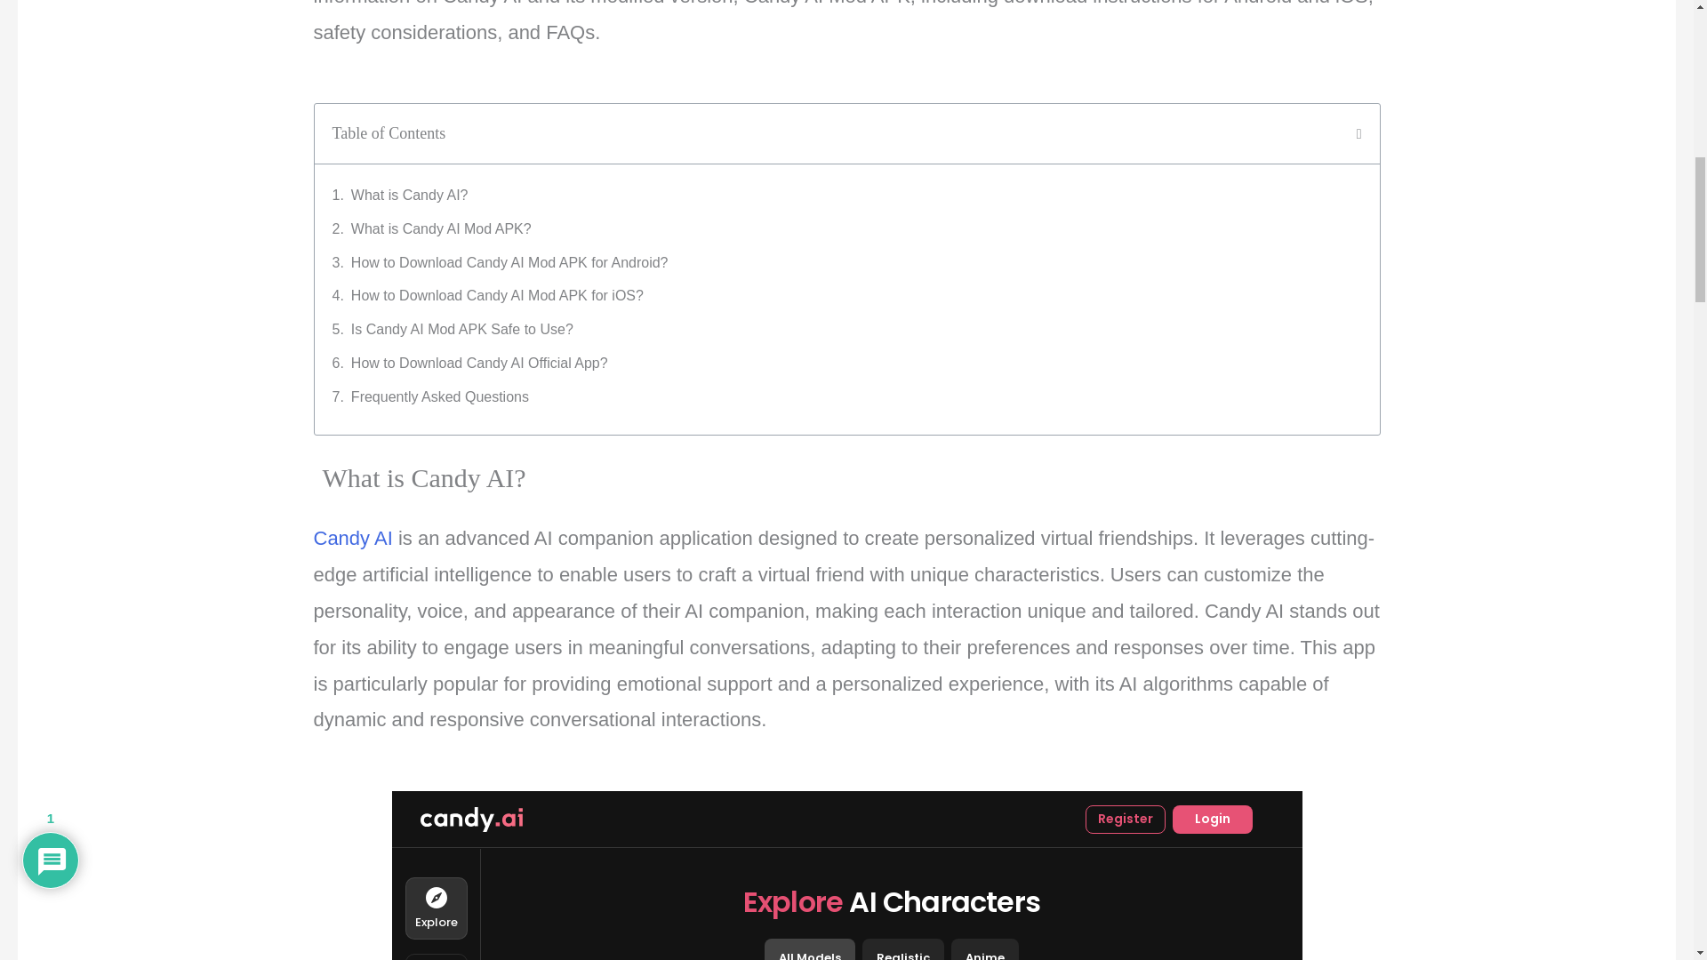  I want to click on What is Candy AI Mod APK?, so click(441, 229).